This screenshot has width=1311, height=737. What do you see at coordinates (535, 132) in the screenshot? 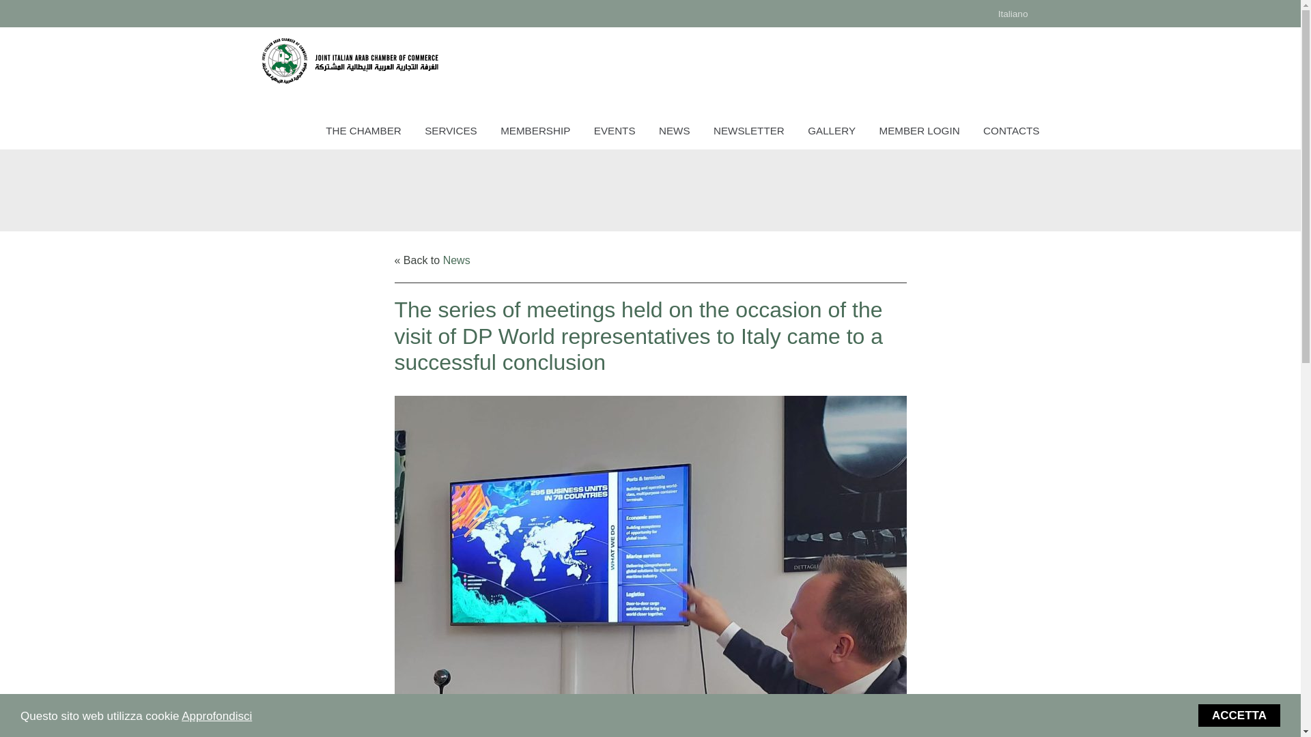
I see `MEMBERSHIP` at bounding box center [535, 132].